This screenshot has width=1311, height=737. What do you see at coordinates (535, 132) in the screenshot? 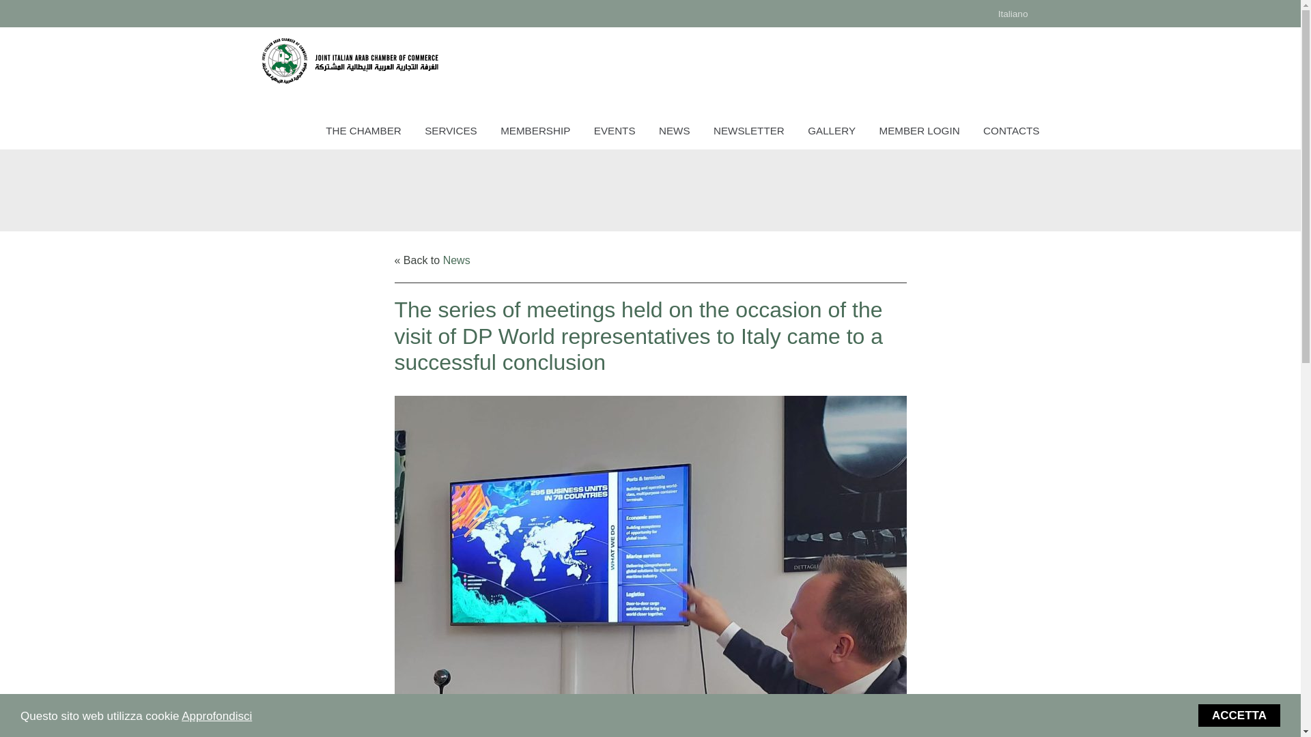
I see `MEMBERSHIP` at bounding box center [535, 132].